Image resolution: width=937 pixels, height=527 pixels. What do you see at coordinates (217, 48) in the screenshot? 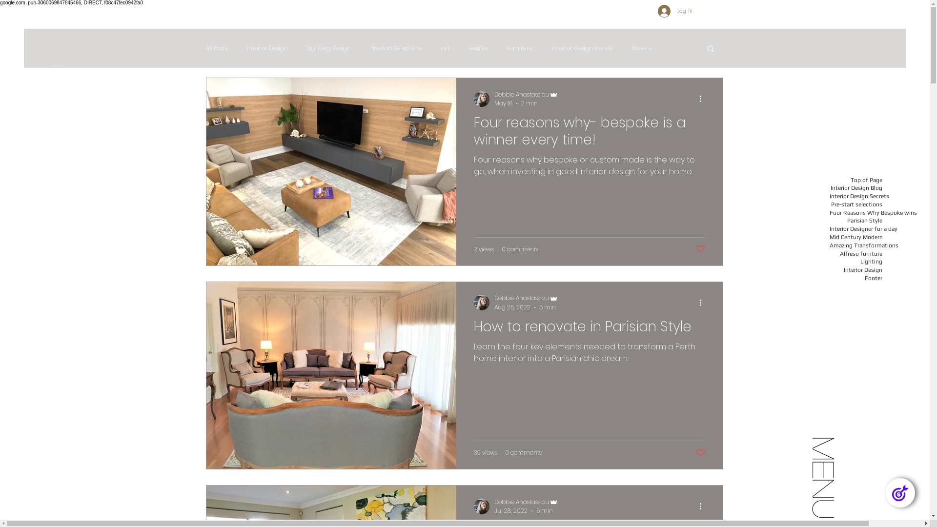
I see `All Posts` at bounding box center [217, 48].